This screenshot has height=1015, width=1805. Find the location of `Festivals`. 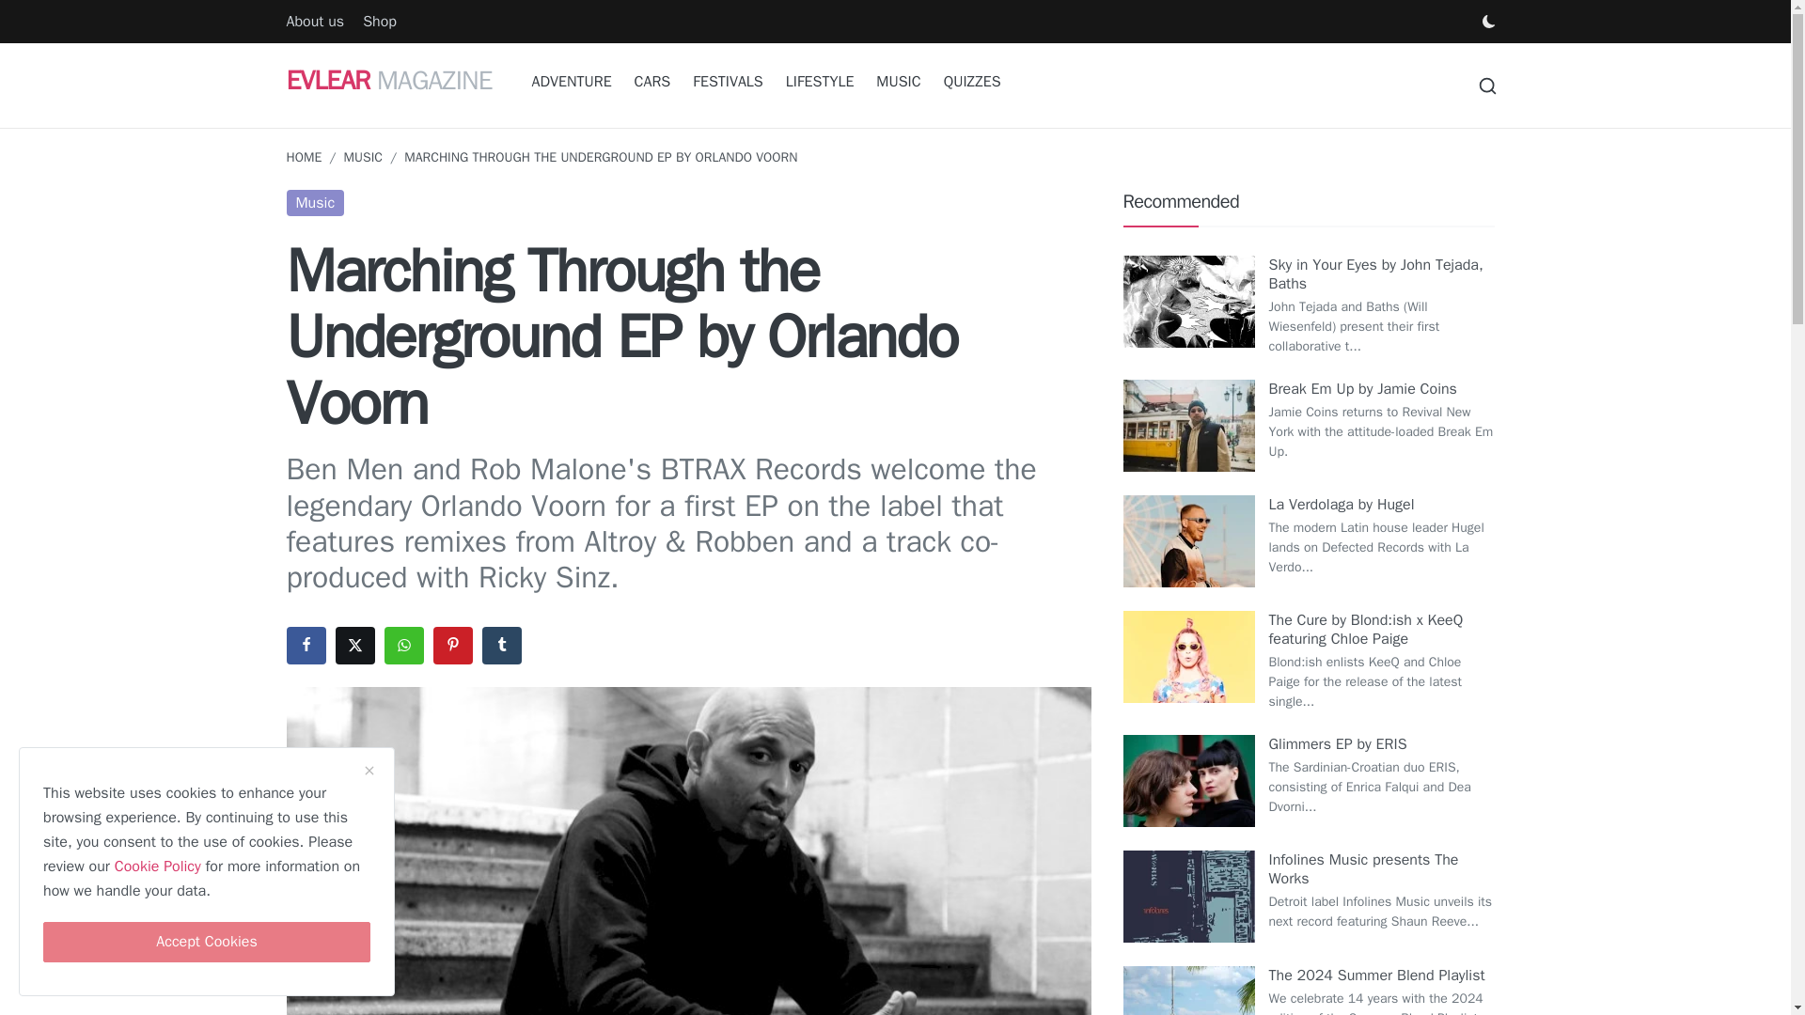

Festivals is located at coordinates (728, 82).